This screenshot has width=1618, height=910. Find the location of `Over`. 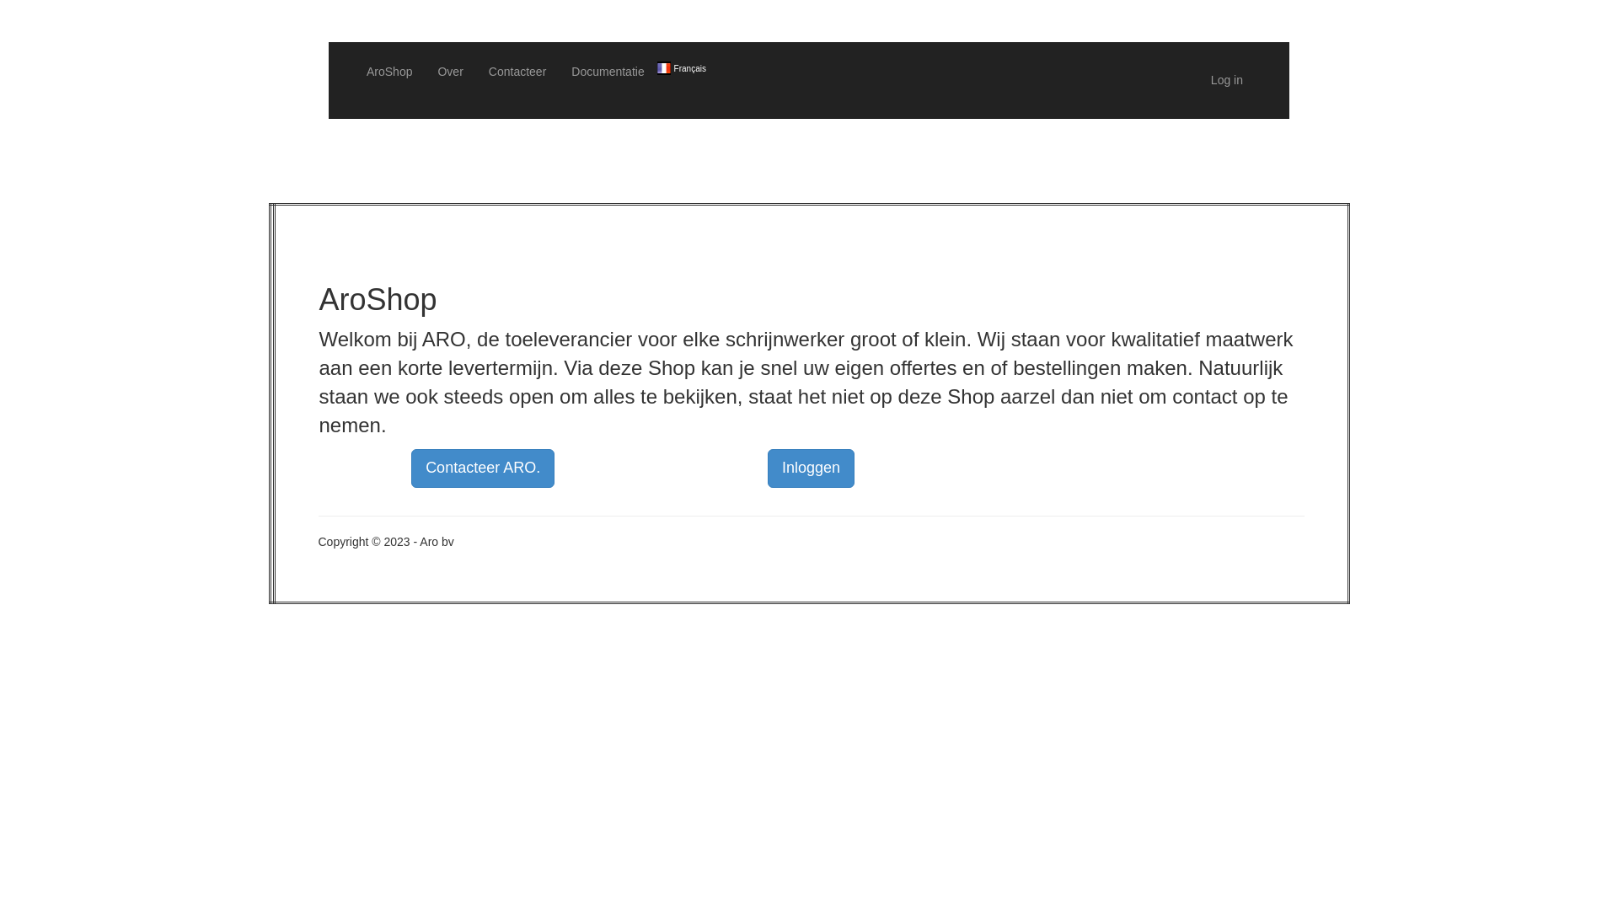

Over is located at coordinates (450, 72).